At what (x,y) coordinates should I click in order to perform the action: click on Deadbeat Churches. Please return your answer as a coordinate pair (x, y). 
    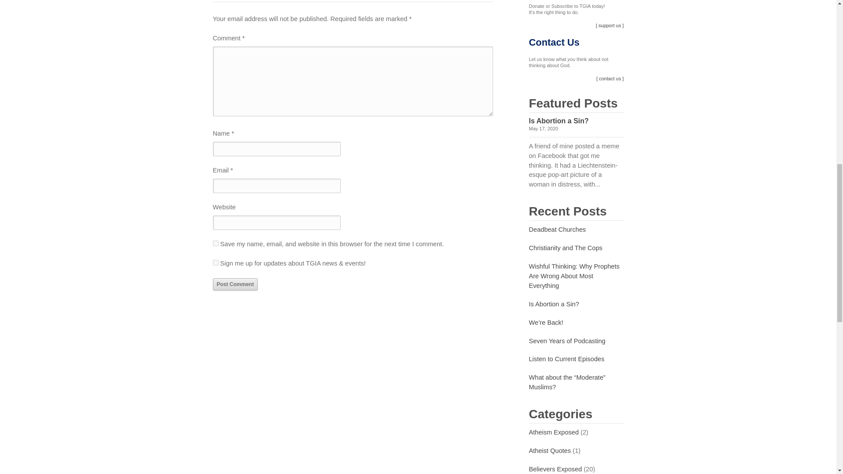
    Looking at the image, I should click on (557, 230).